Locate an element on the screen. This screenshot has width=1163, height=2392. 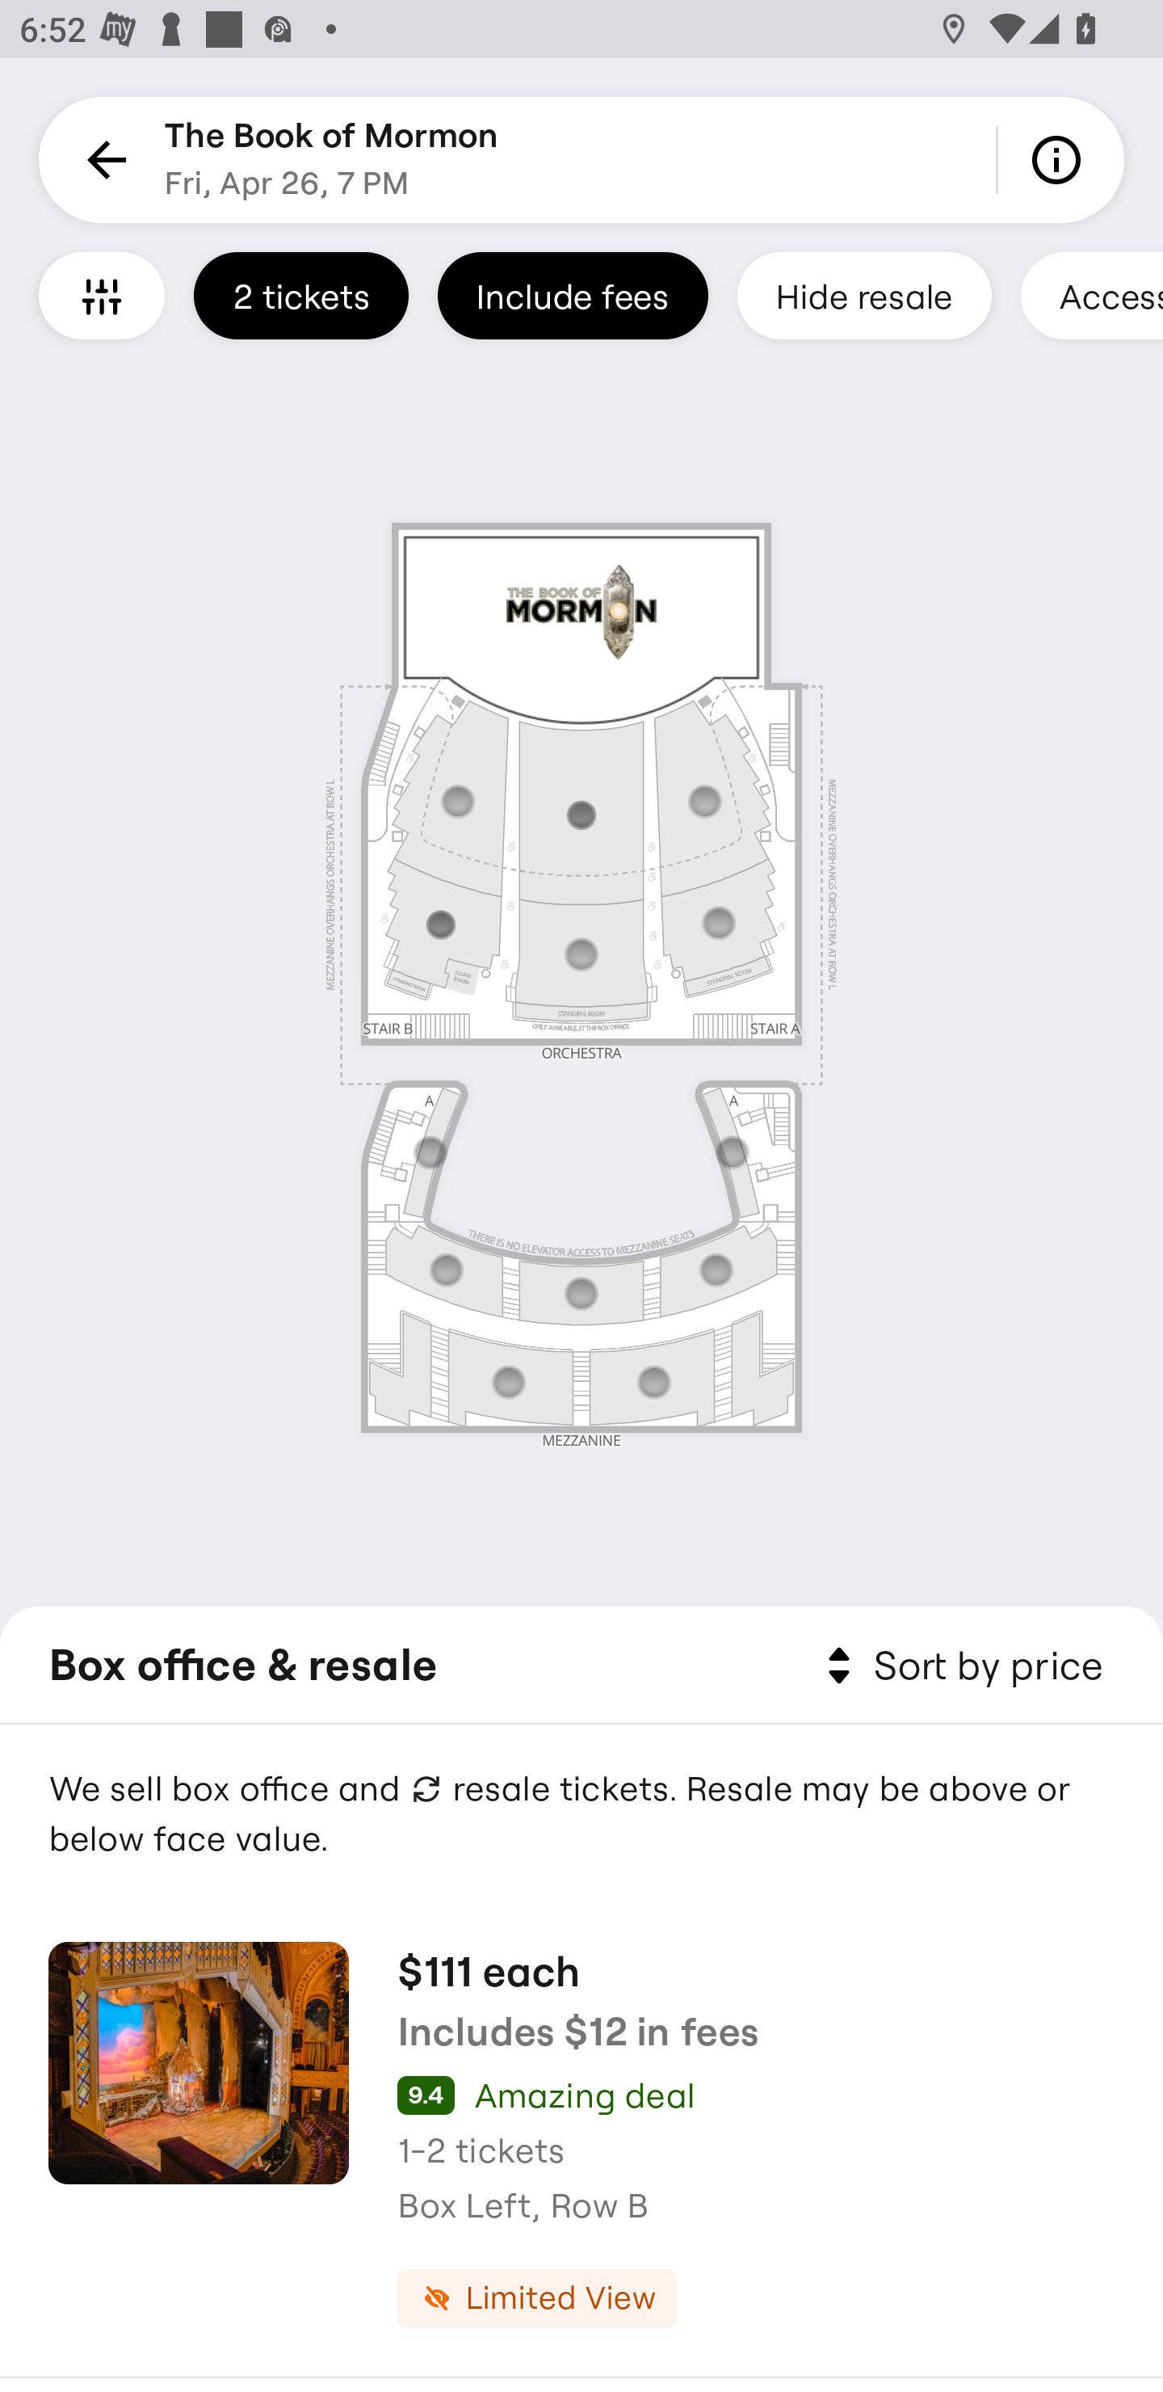
Sort by price is located at coordinates (959, 1666).